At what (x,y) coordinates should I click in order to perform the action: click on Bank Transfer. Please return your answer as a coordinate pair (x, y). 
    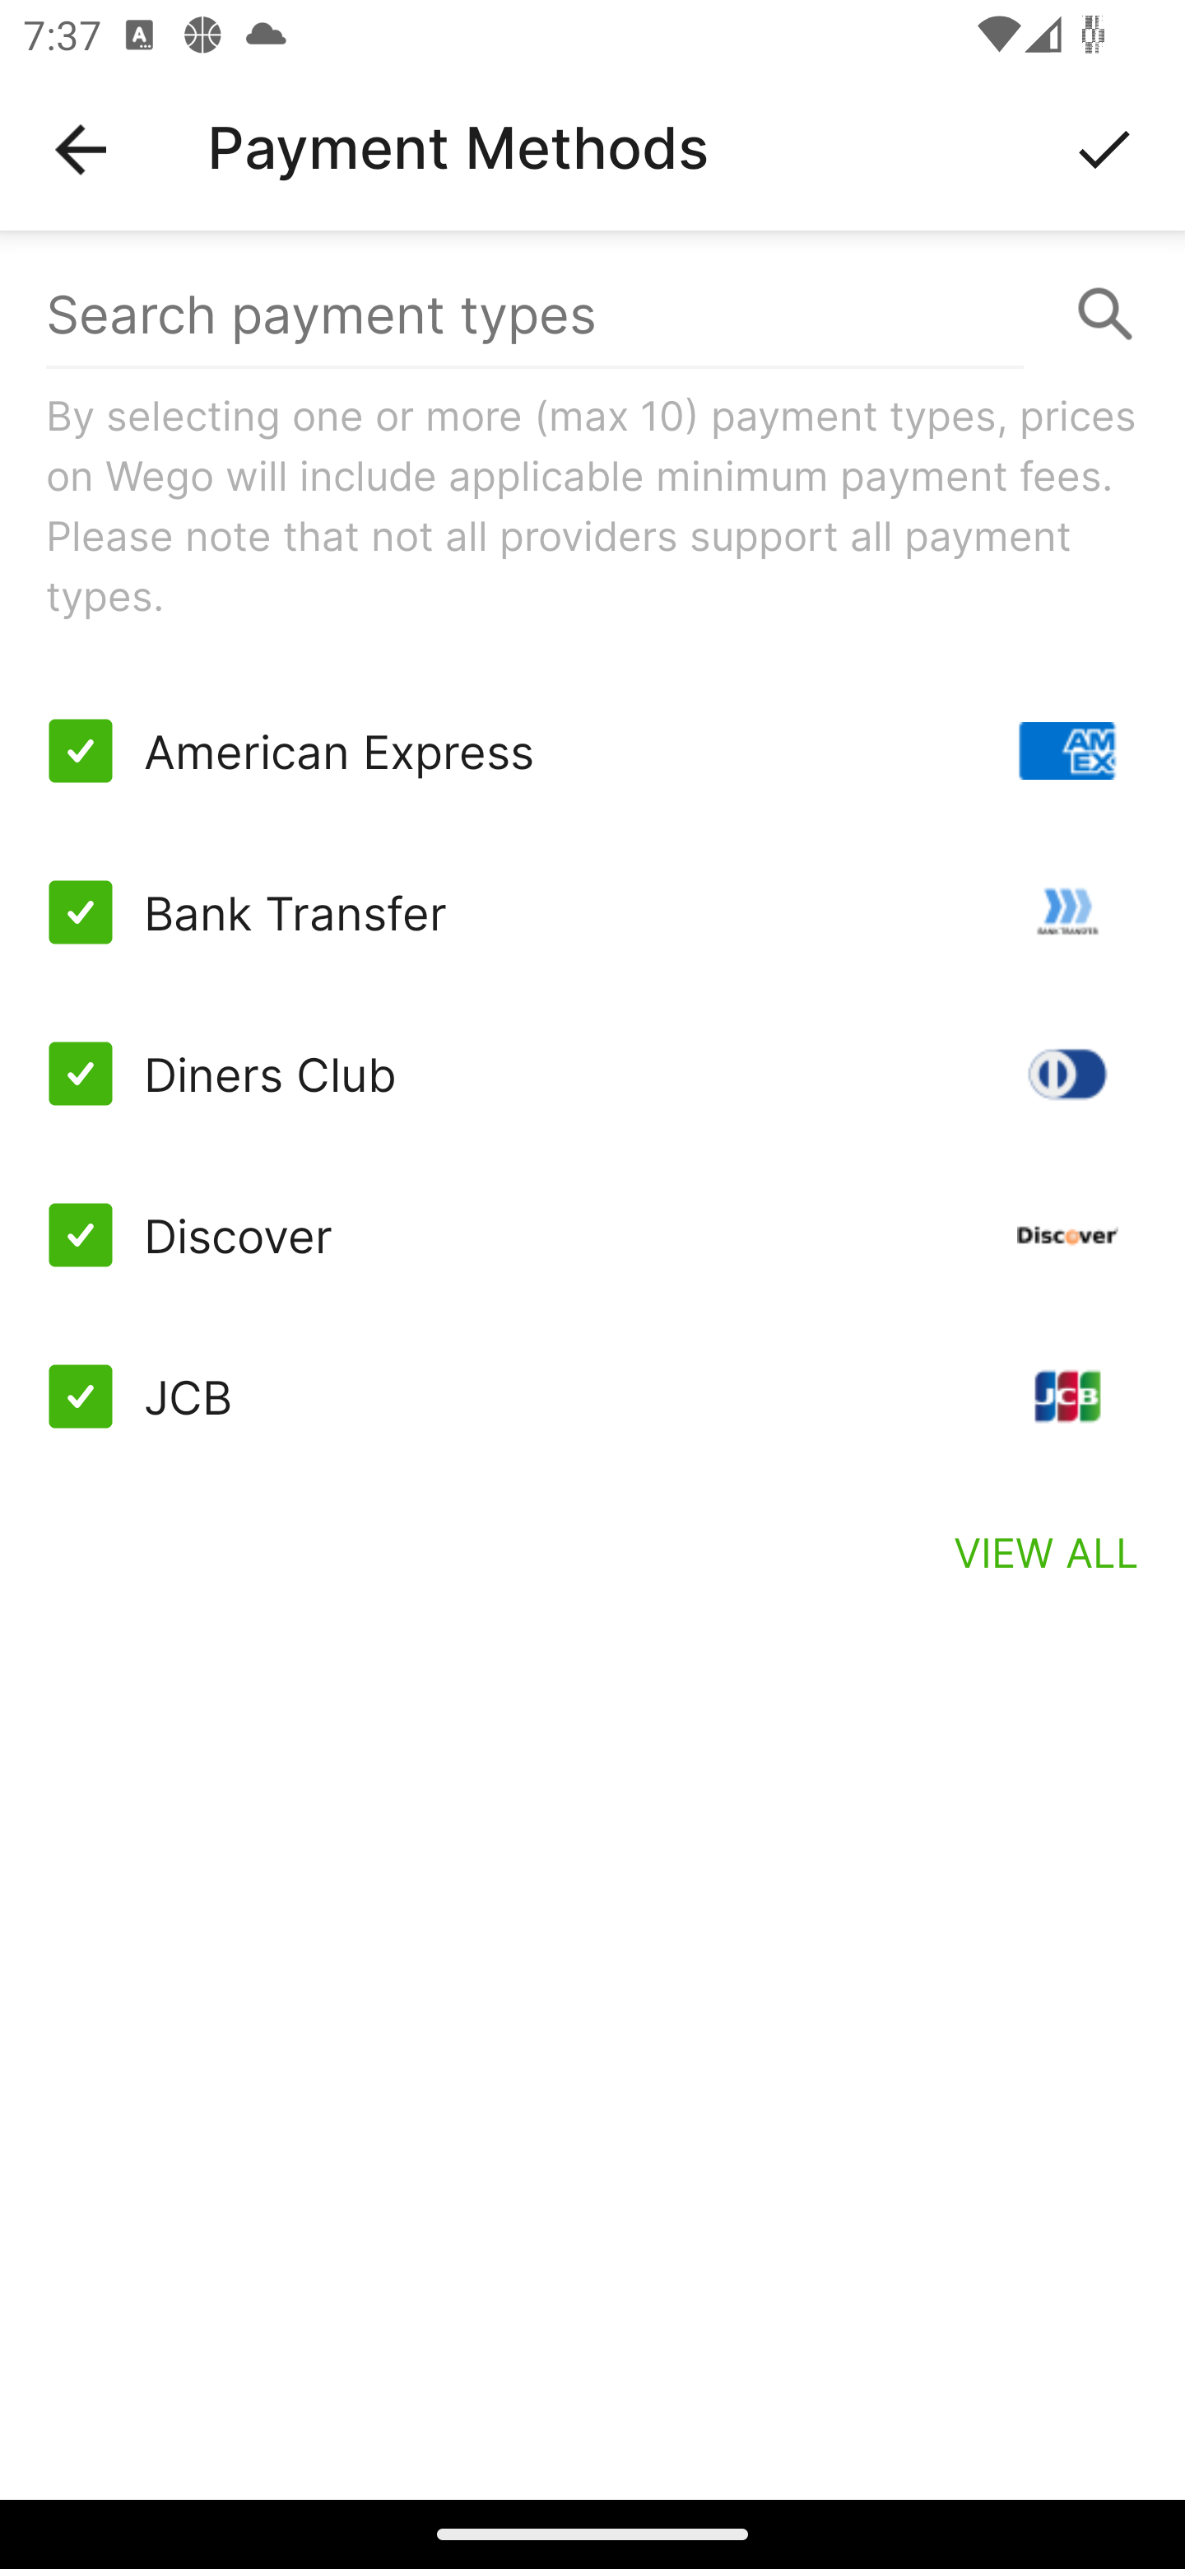
    Looking at the image, I should click on (592, 912).